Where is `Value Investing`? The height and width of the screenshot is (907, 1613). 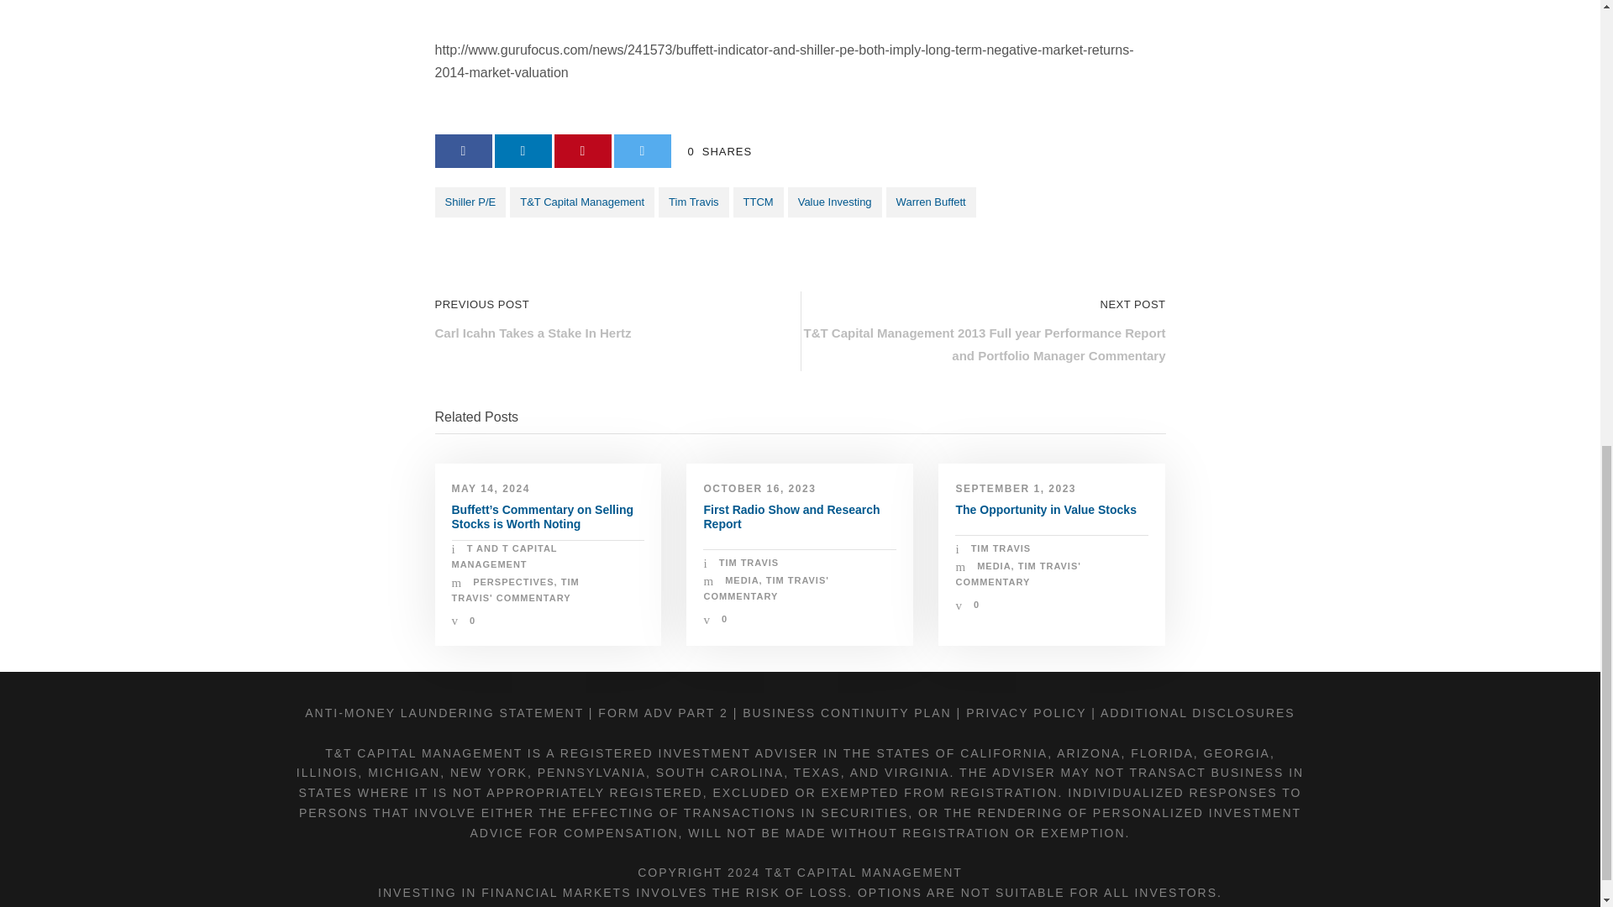 Value Investing is located at coordinates (835, 202).